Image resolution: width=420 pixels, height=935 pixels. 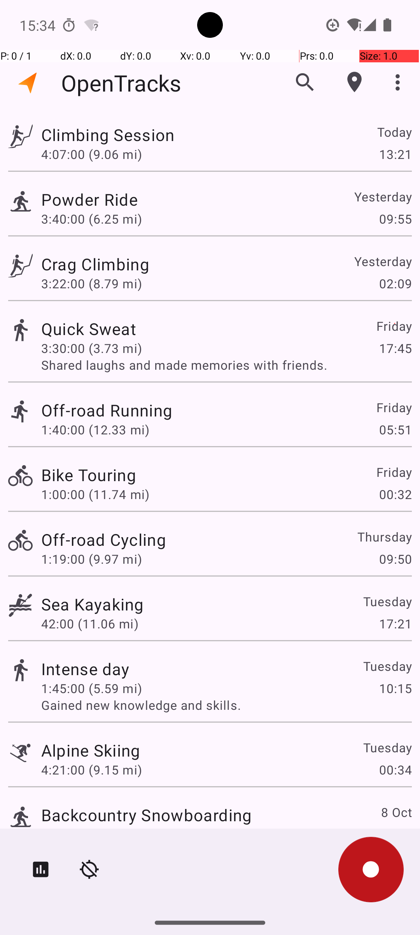 I want to click on 17:21, so click(x=395, y=623).